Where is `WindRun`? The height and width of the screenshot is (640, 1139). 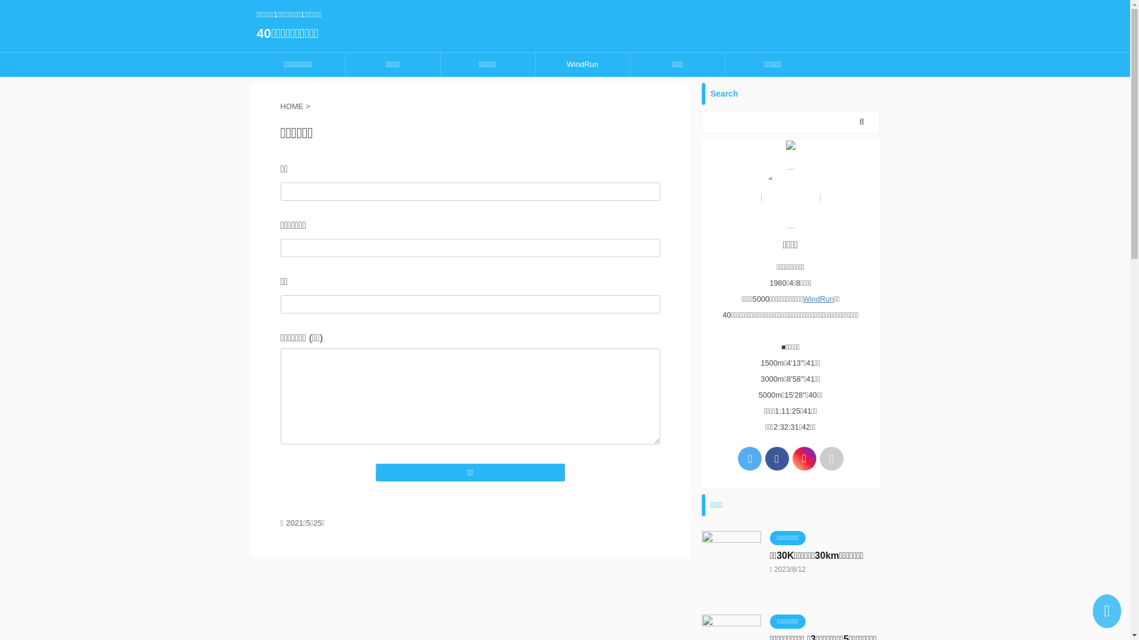
WindRun is located at coordinates (819, 299).